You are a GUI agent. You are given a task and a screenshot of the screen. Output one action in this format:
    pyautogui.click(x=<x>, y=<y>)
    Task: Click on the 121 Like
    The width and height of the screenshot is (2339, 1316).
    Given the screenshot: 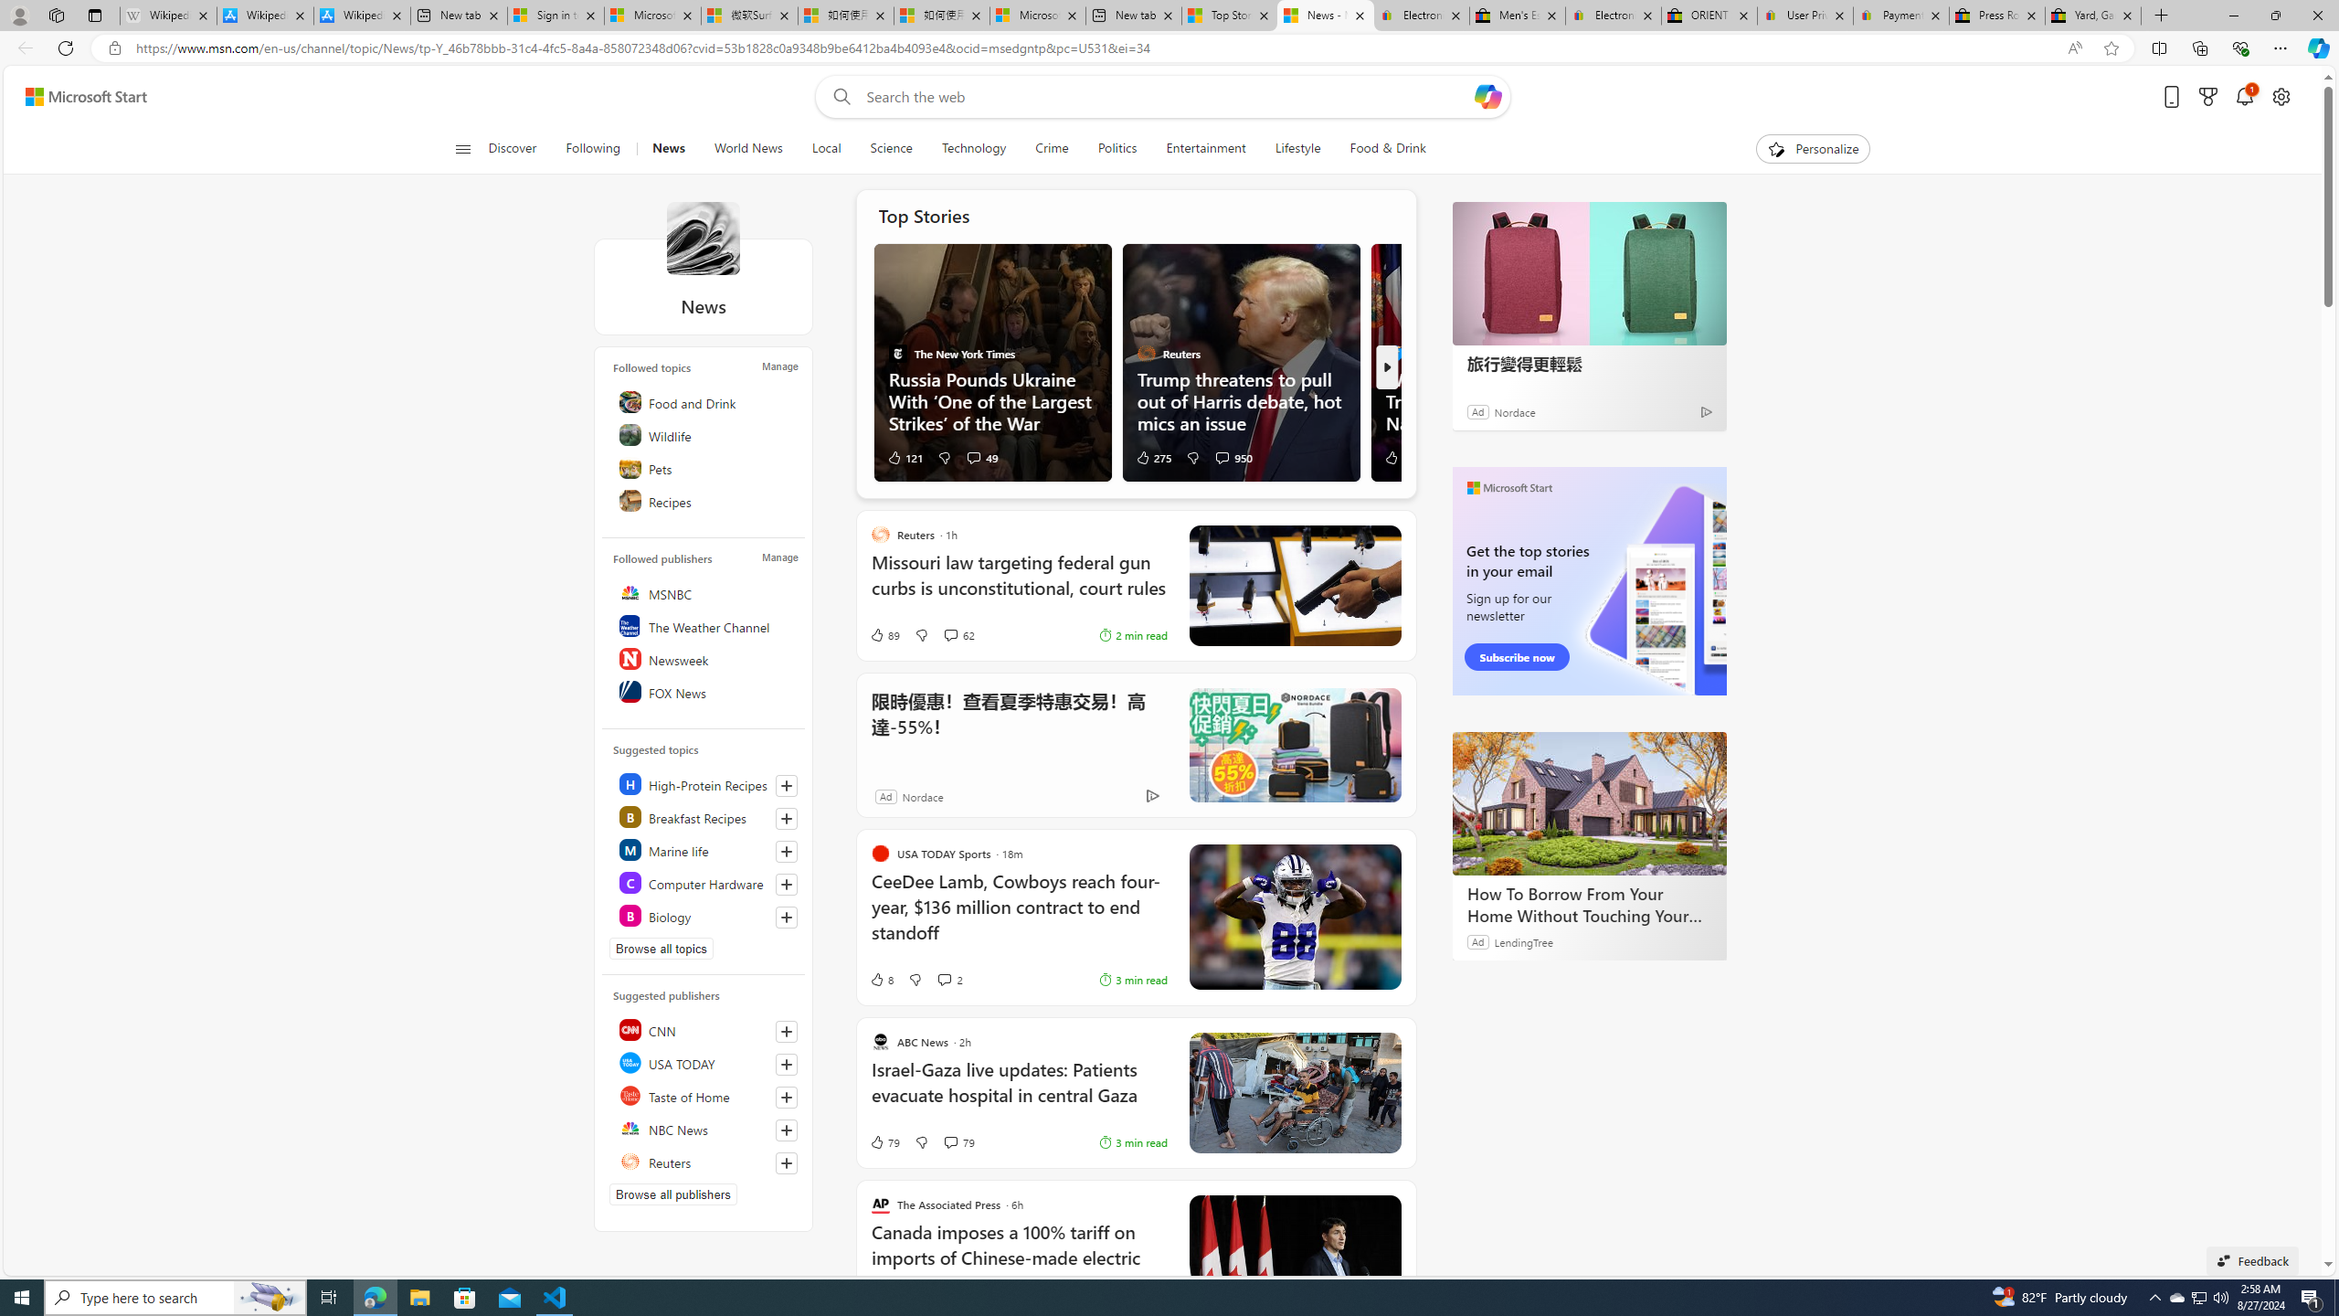 What is the action you would take?
    pyautogui.click(x=905, y=457)
    